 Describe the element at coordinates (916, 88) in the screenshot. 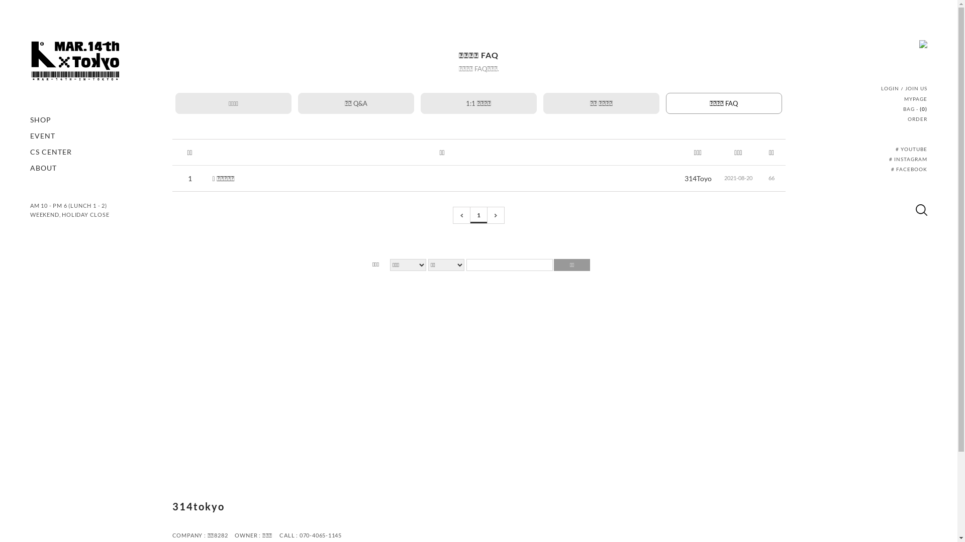

I see `JOIN US` at that location.